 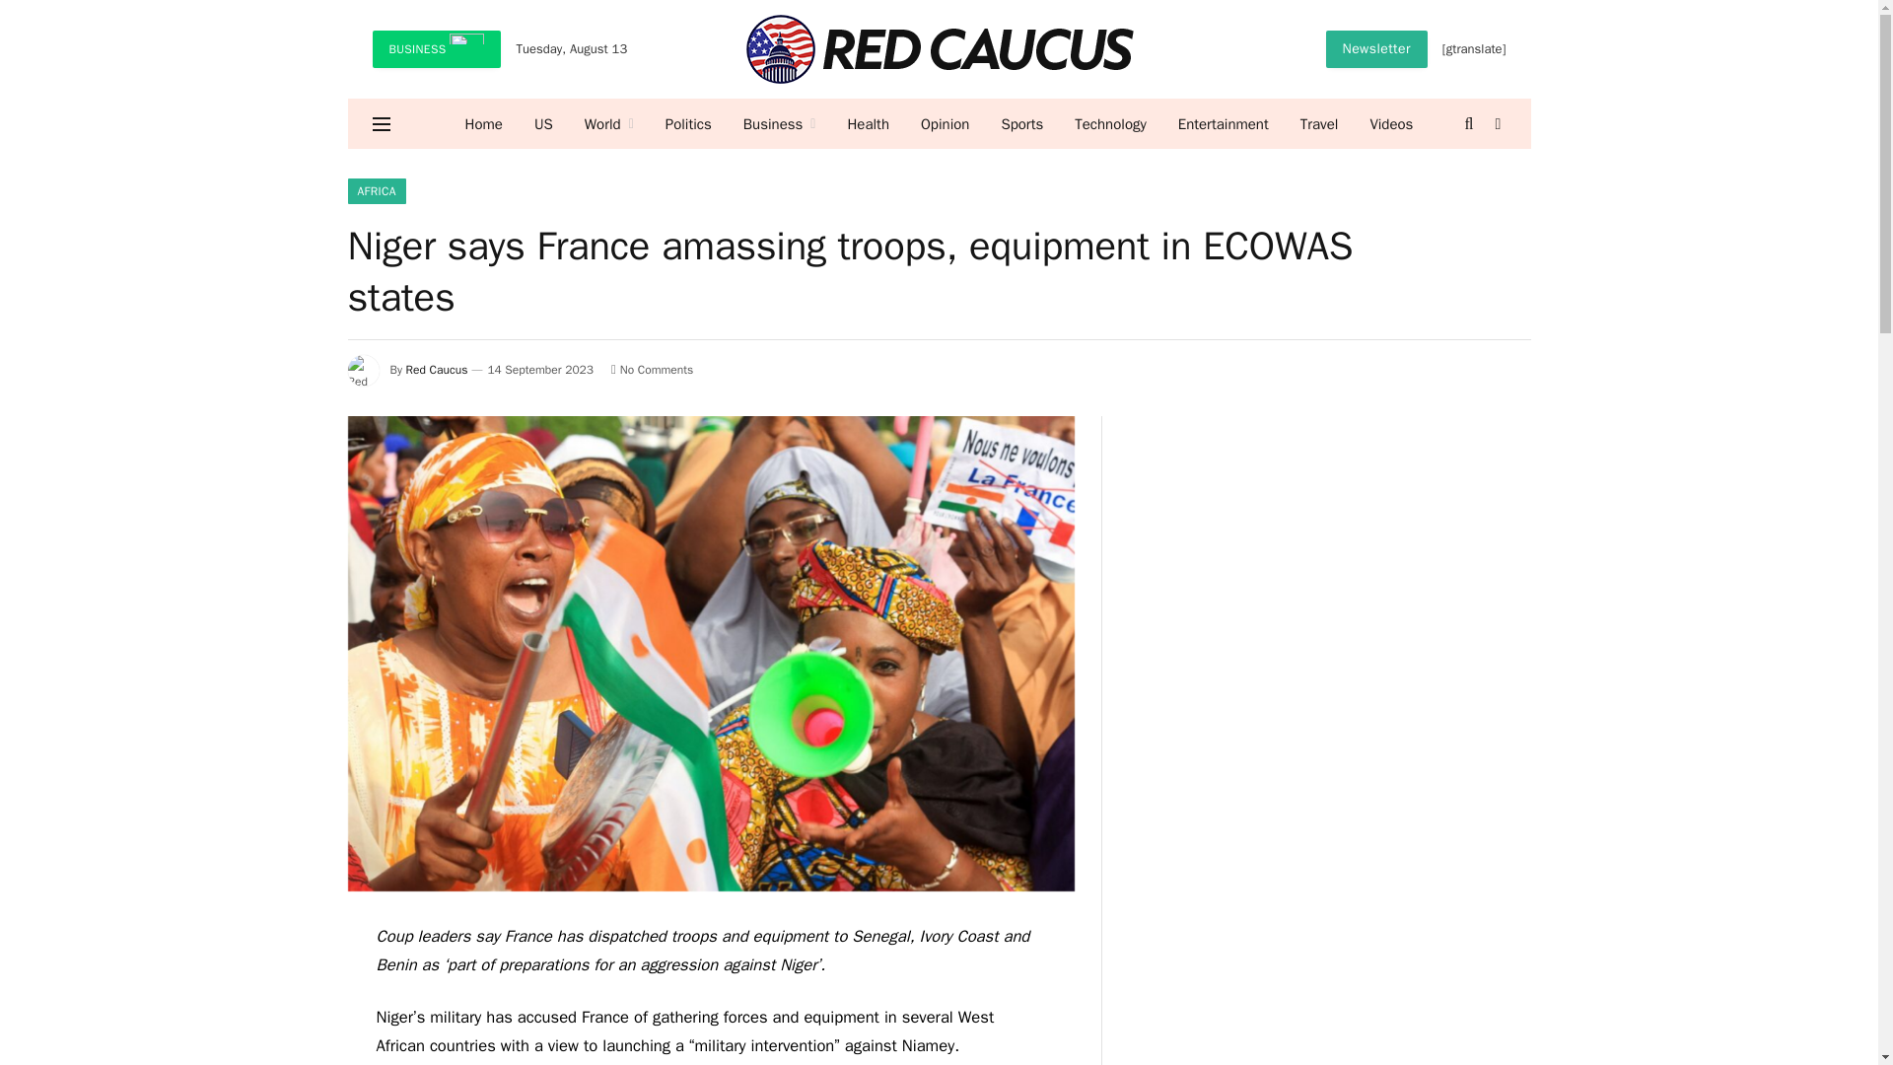 I want to click on Politics, so click(x=688, y=124).